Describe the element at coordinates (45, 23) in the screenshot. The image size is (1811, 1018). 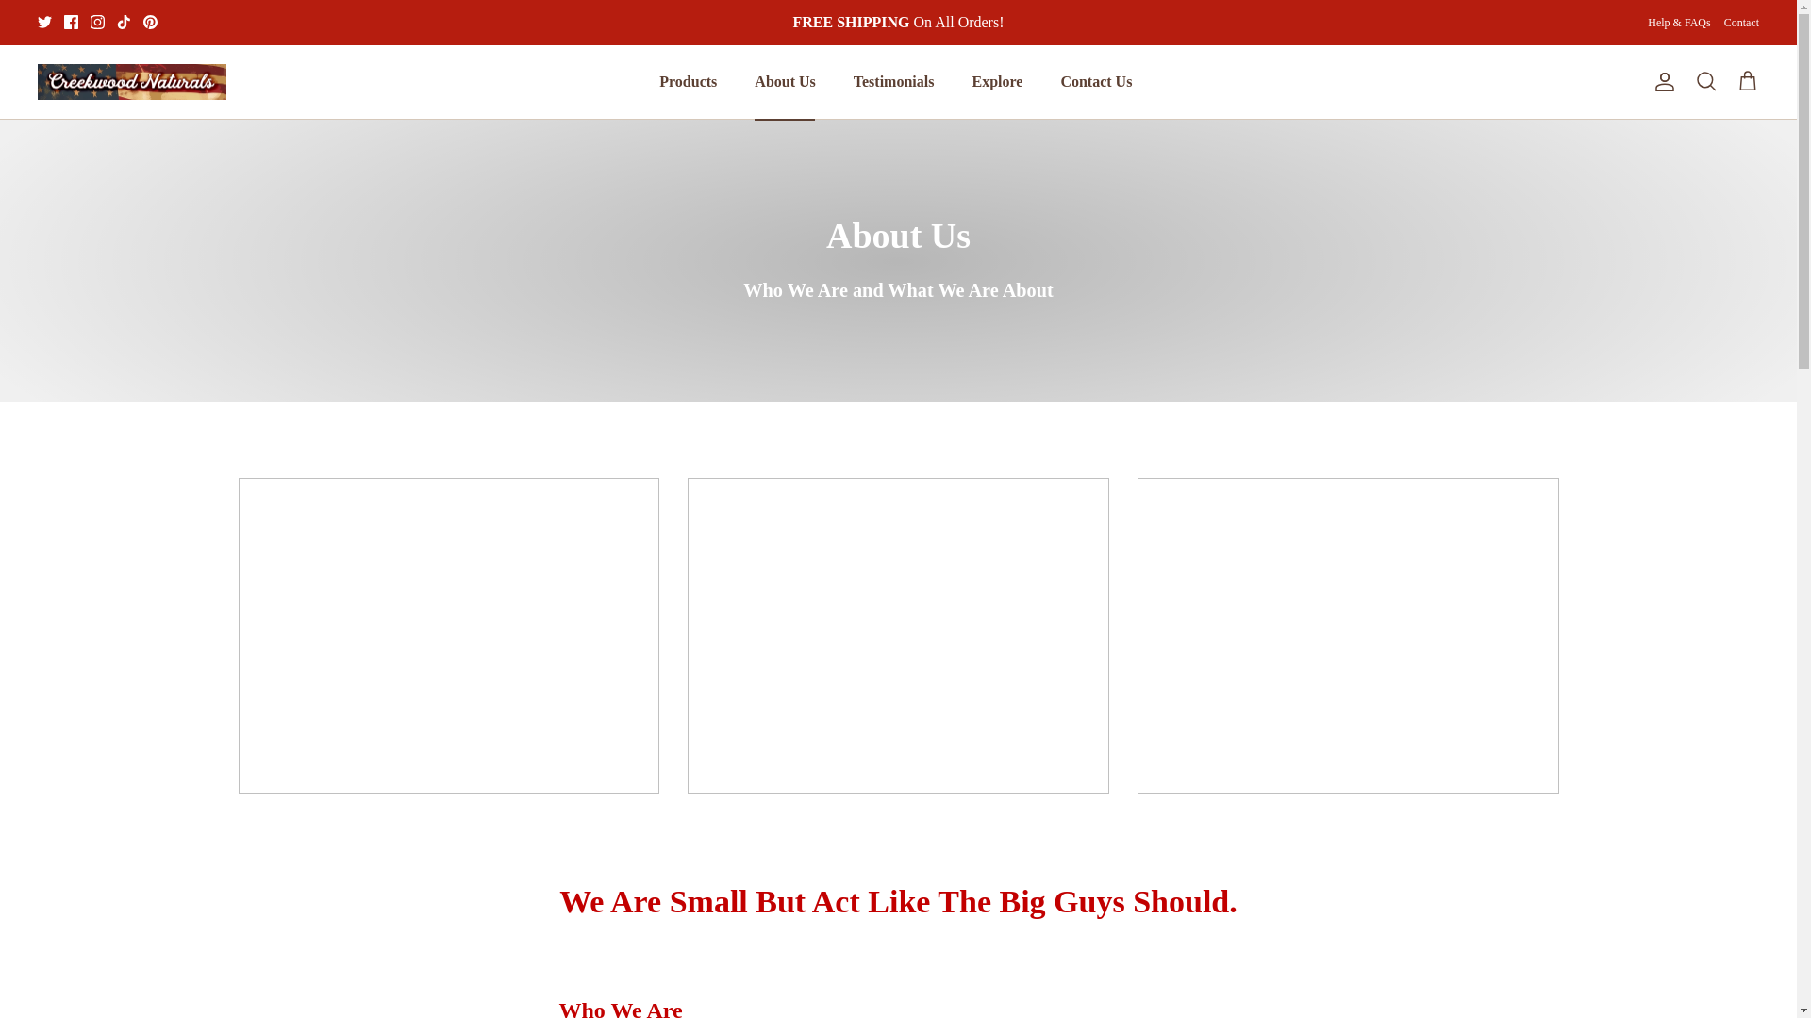
I see `Twitter` at that location.